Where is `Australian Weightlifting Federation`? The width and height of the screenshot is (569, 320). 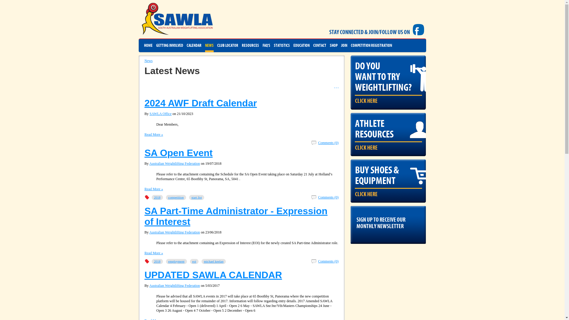 Australian Weightlifting Federation is located at coordinates (175, 286).